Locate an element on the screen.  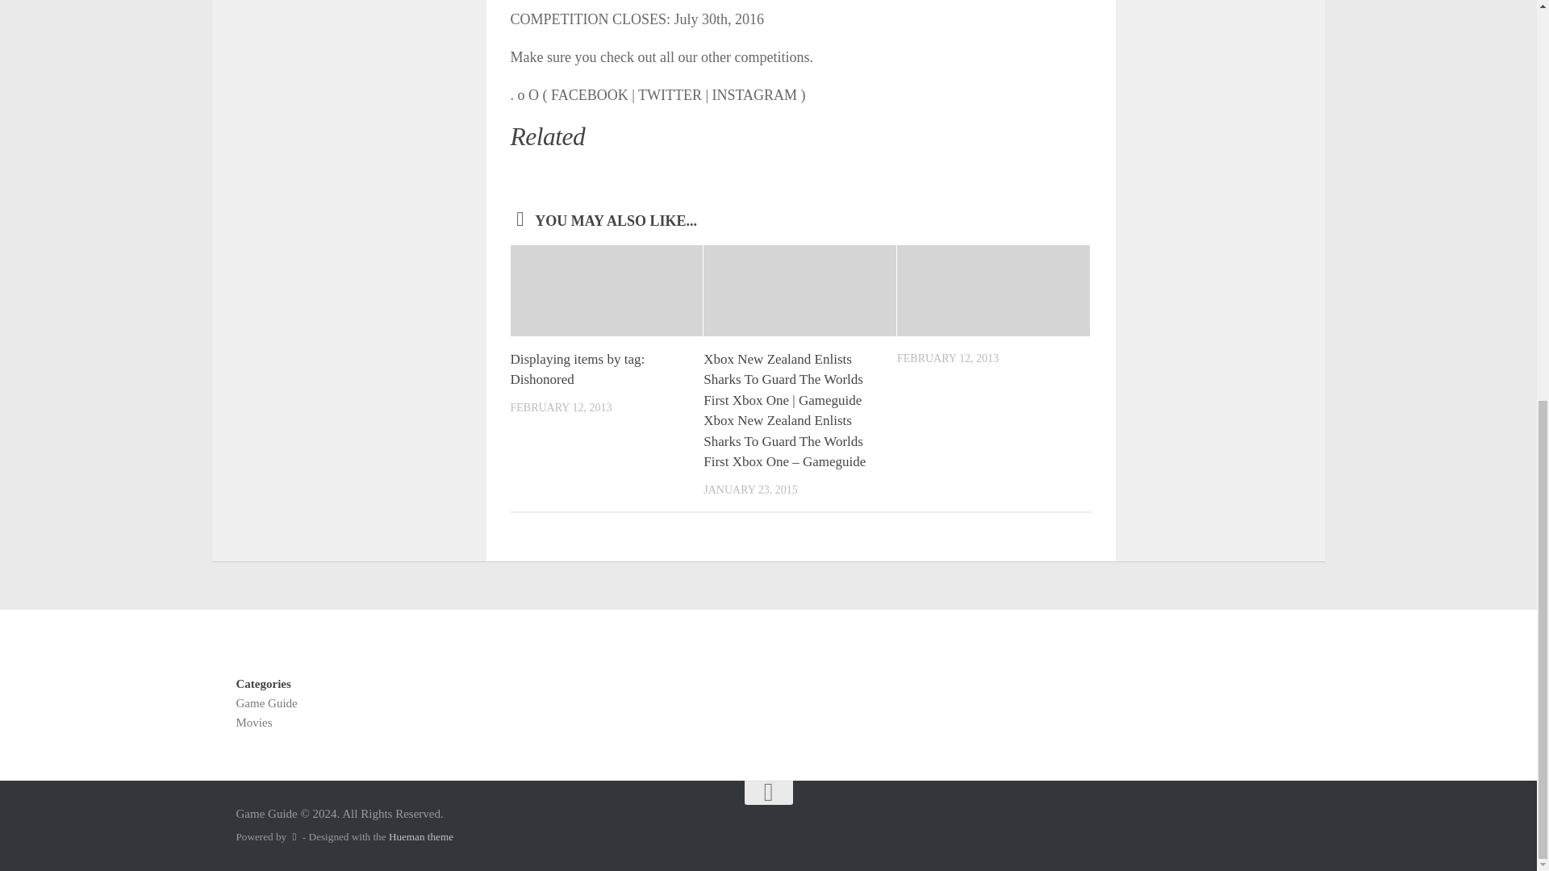
Movies is located at coordinates (253, 722).